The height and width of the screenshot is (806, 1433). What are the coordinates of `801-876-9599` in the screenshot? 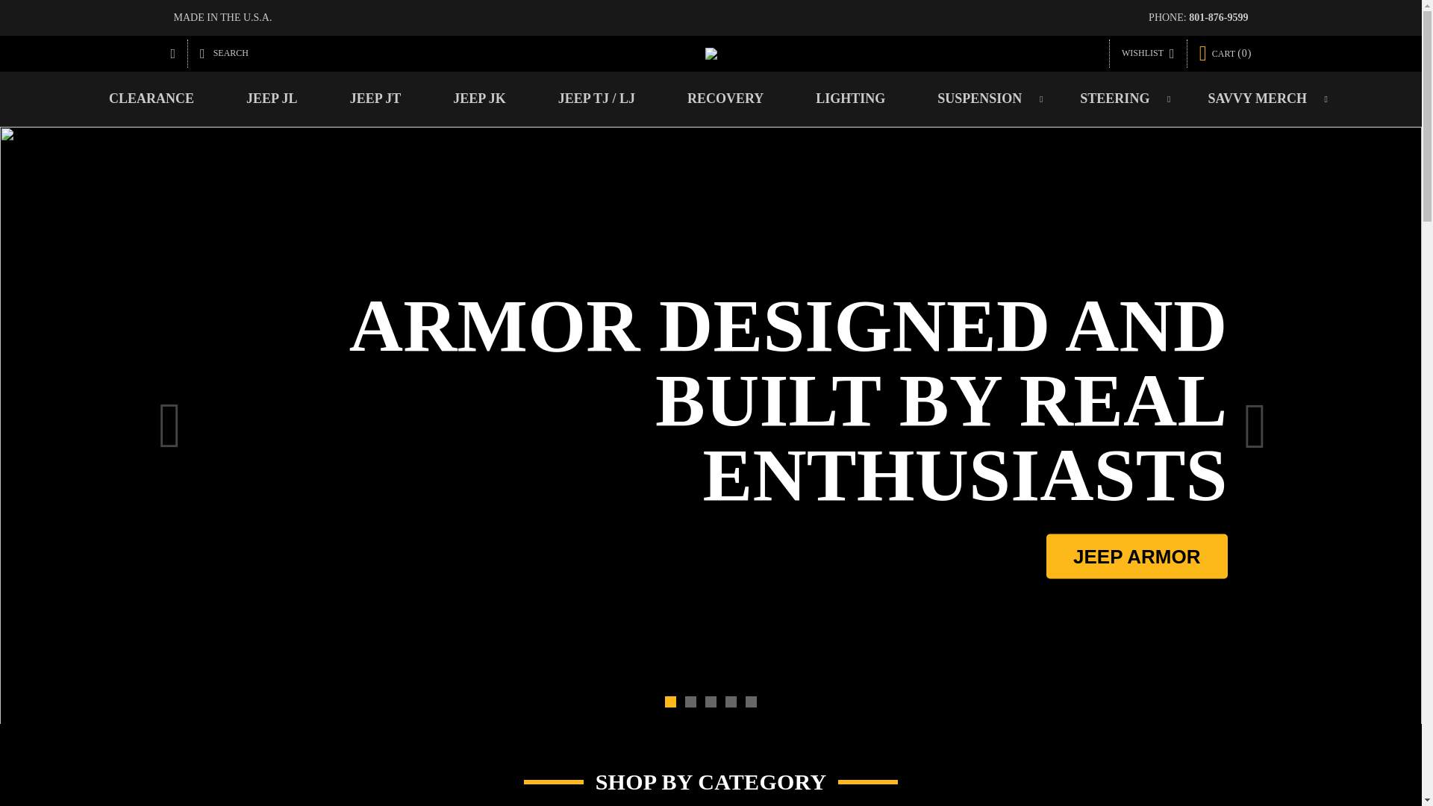 It's located at (1218, 18).